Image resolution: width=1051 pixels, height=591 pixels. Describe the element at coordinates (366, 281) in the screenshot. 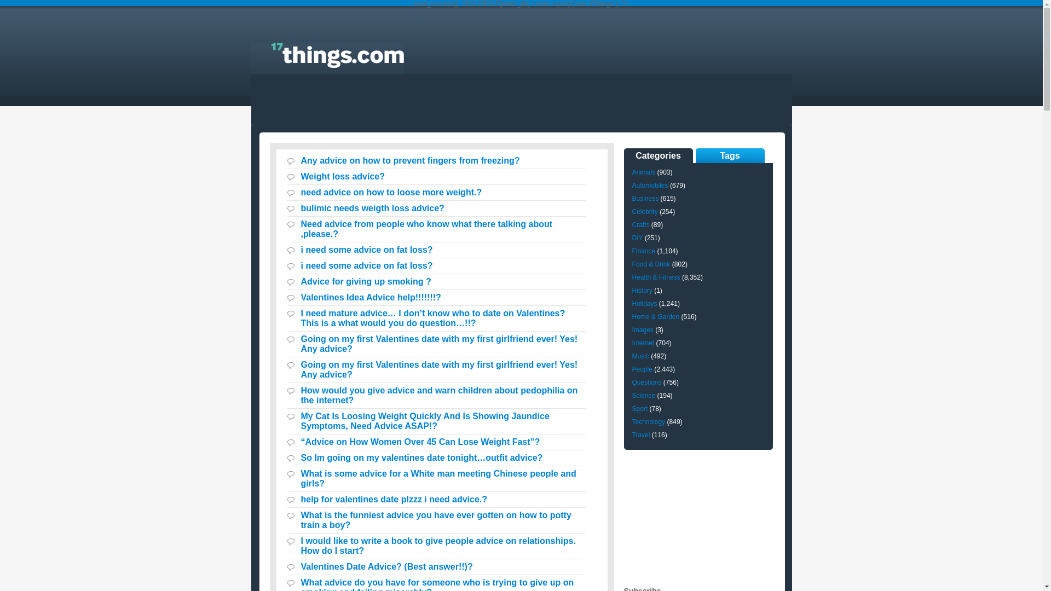

I see `Advice for giving up smoking ?` at that location.